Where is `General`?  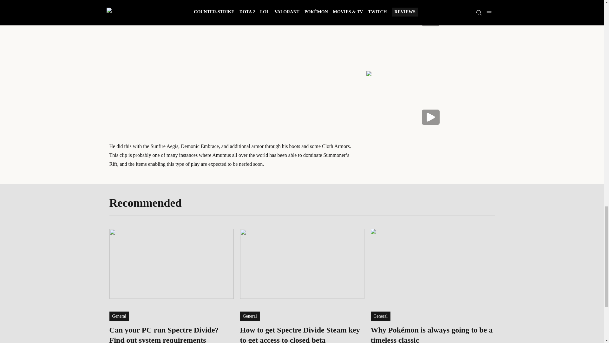
General is located at coordinates (249, 316).